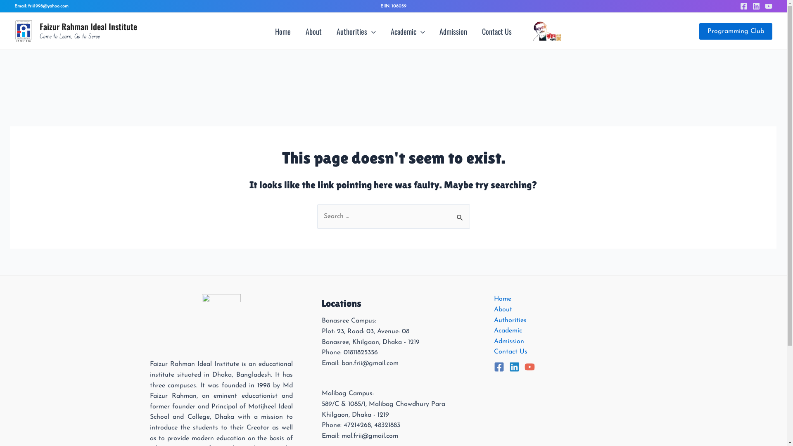  What do you see at coordinates (356, 31) in the screenshot?
I see `Authorities` at bounding box center [356, 31].